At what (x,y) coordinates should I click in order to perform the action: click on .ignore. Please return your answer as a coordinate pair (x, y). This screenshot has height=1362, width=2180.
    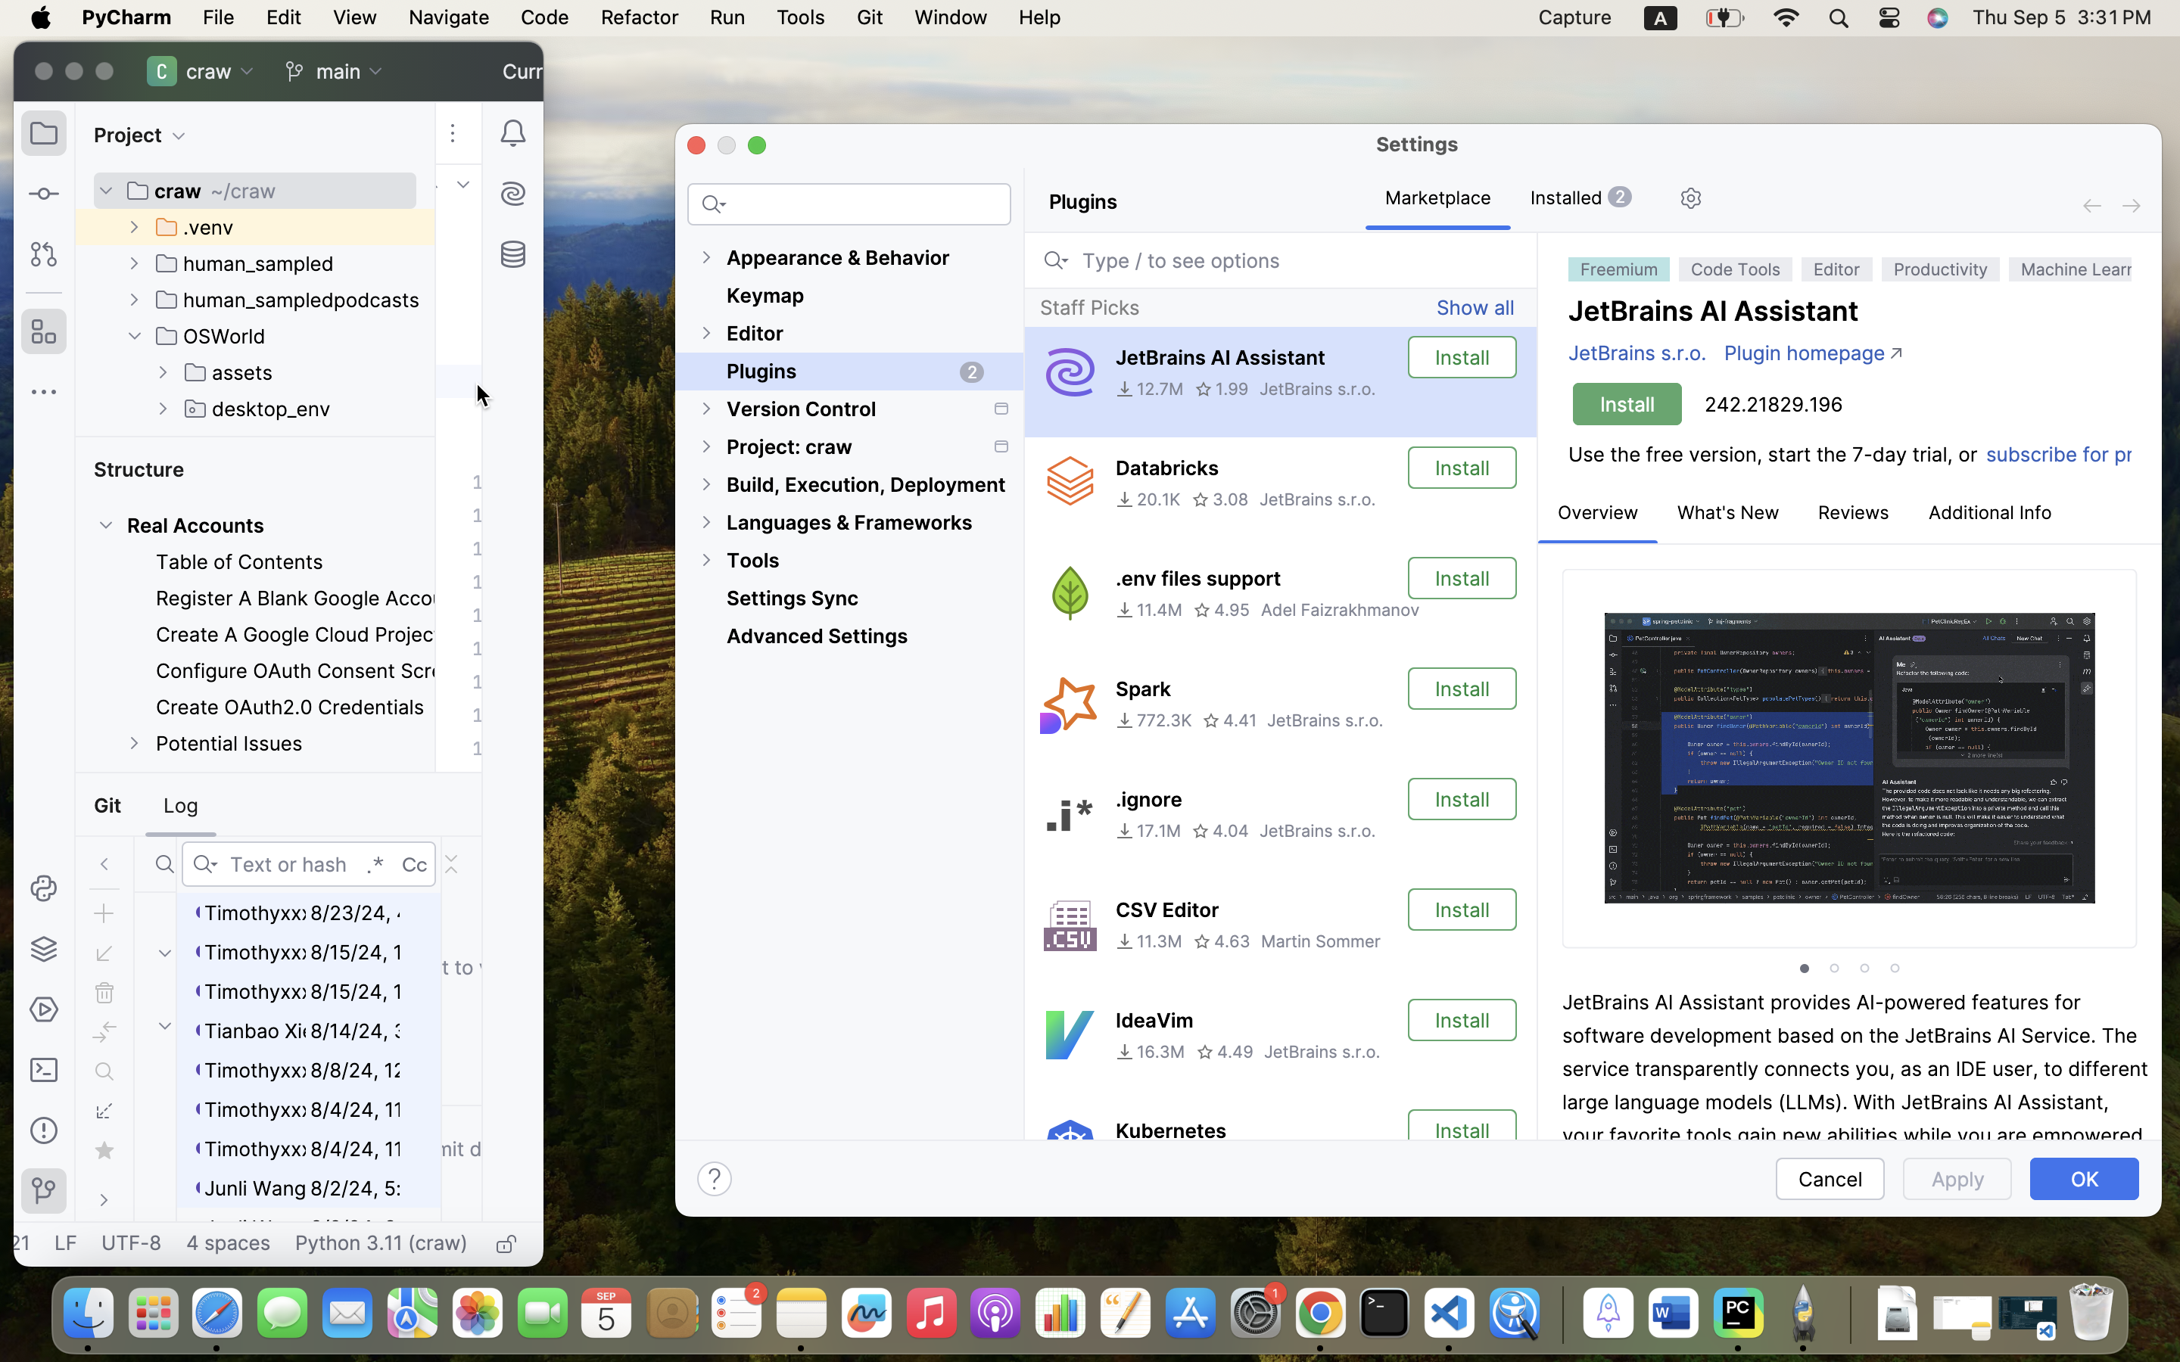
    Looking at the image, I should click on (1149, 800).